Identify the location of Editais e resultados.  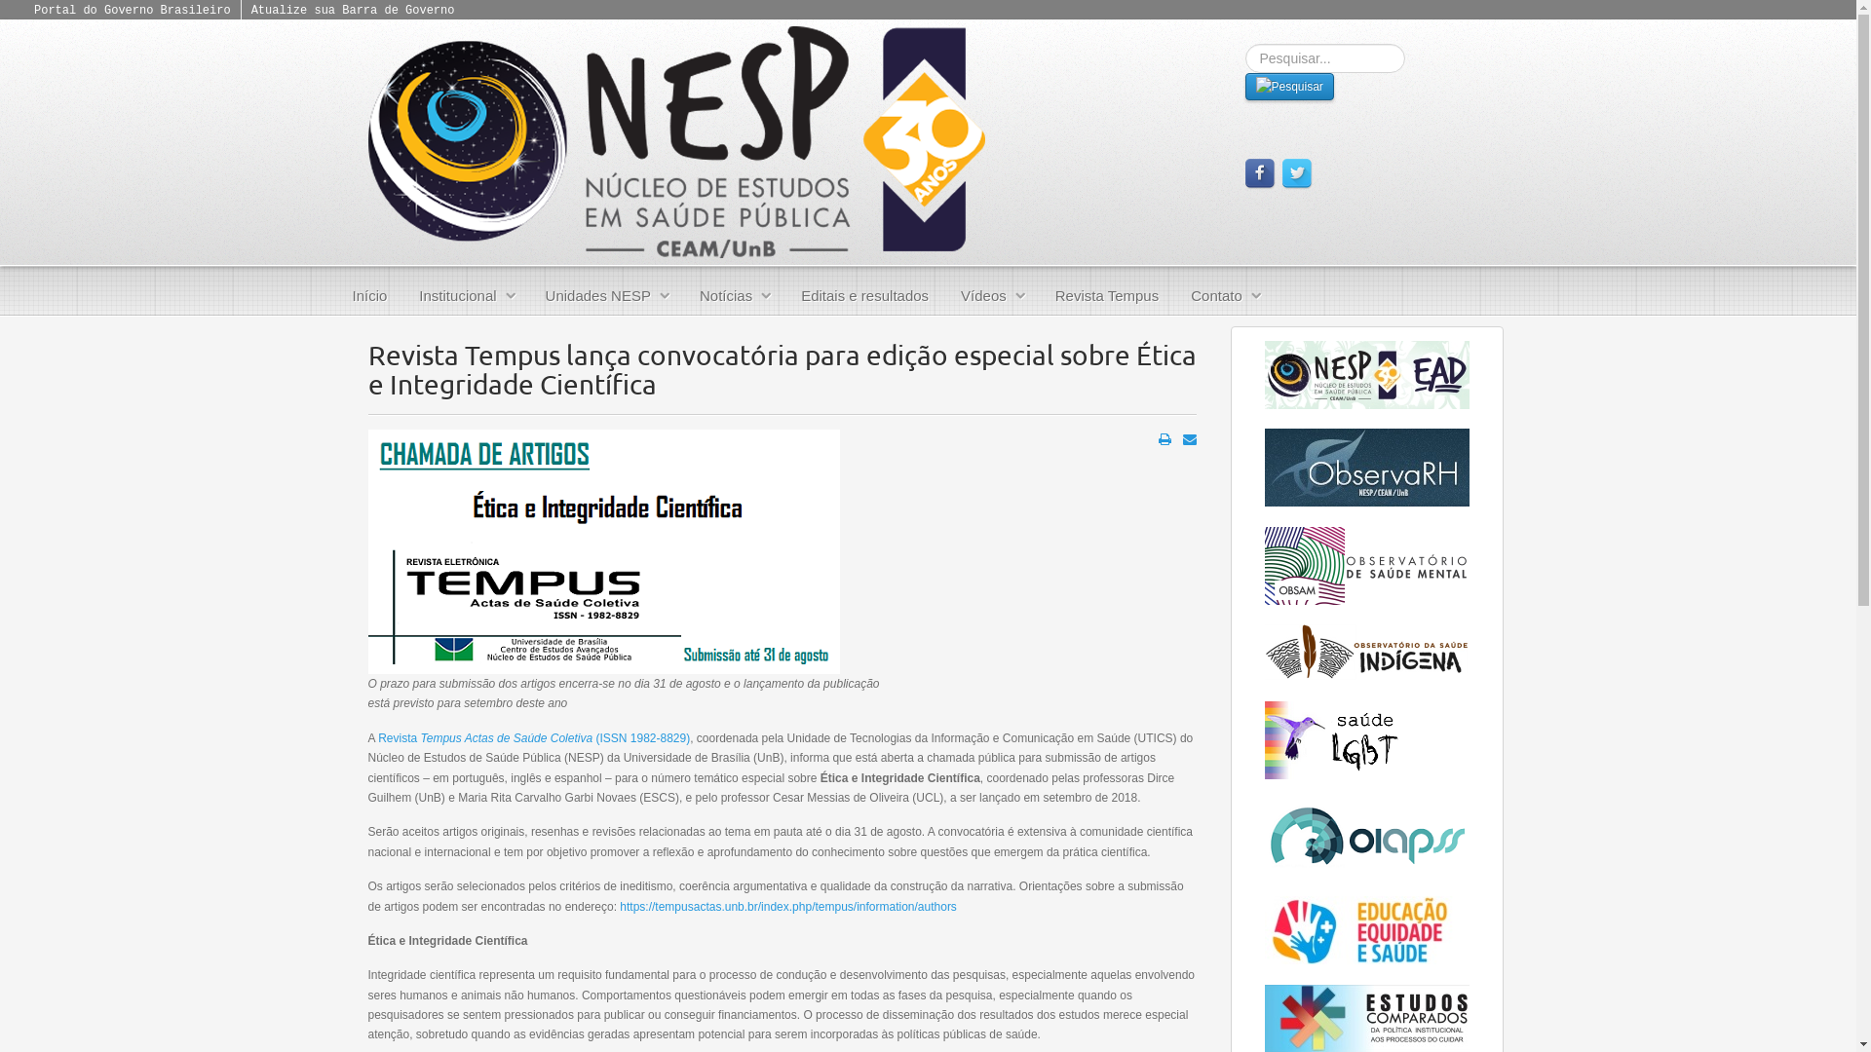
(865, 296).